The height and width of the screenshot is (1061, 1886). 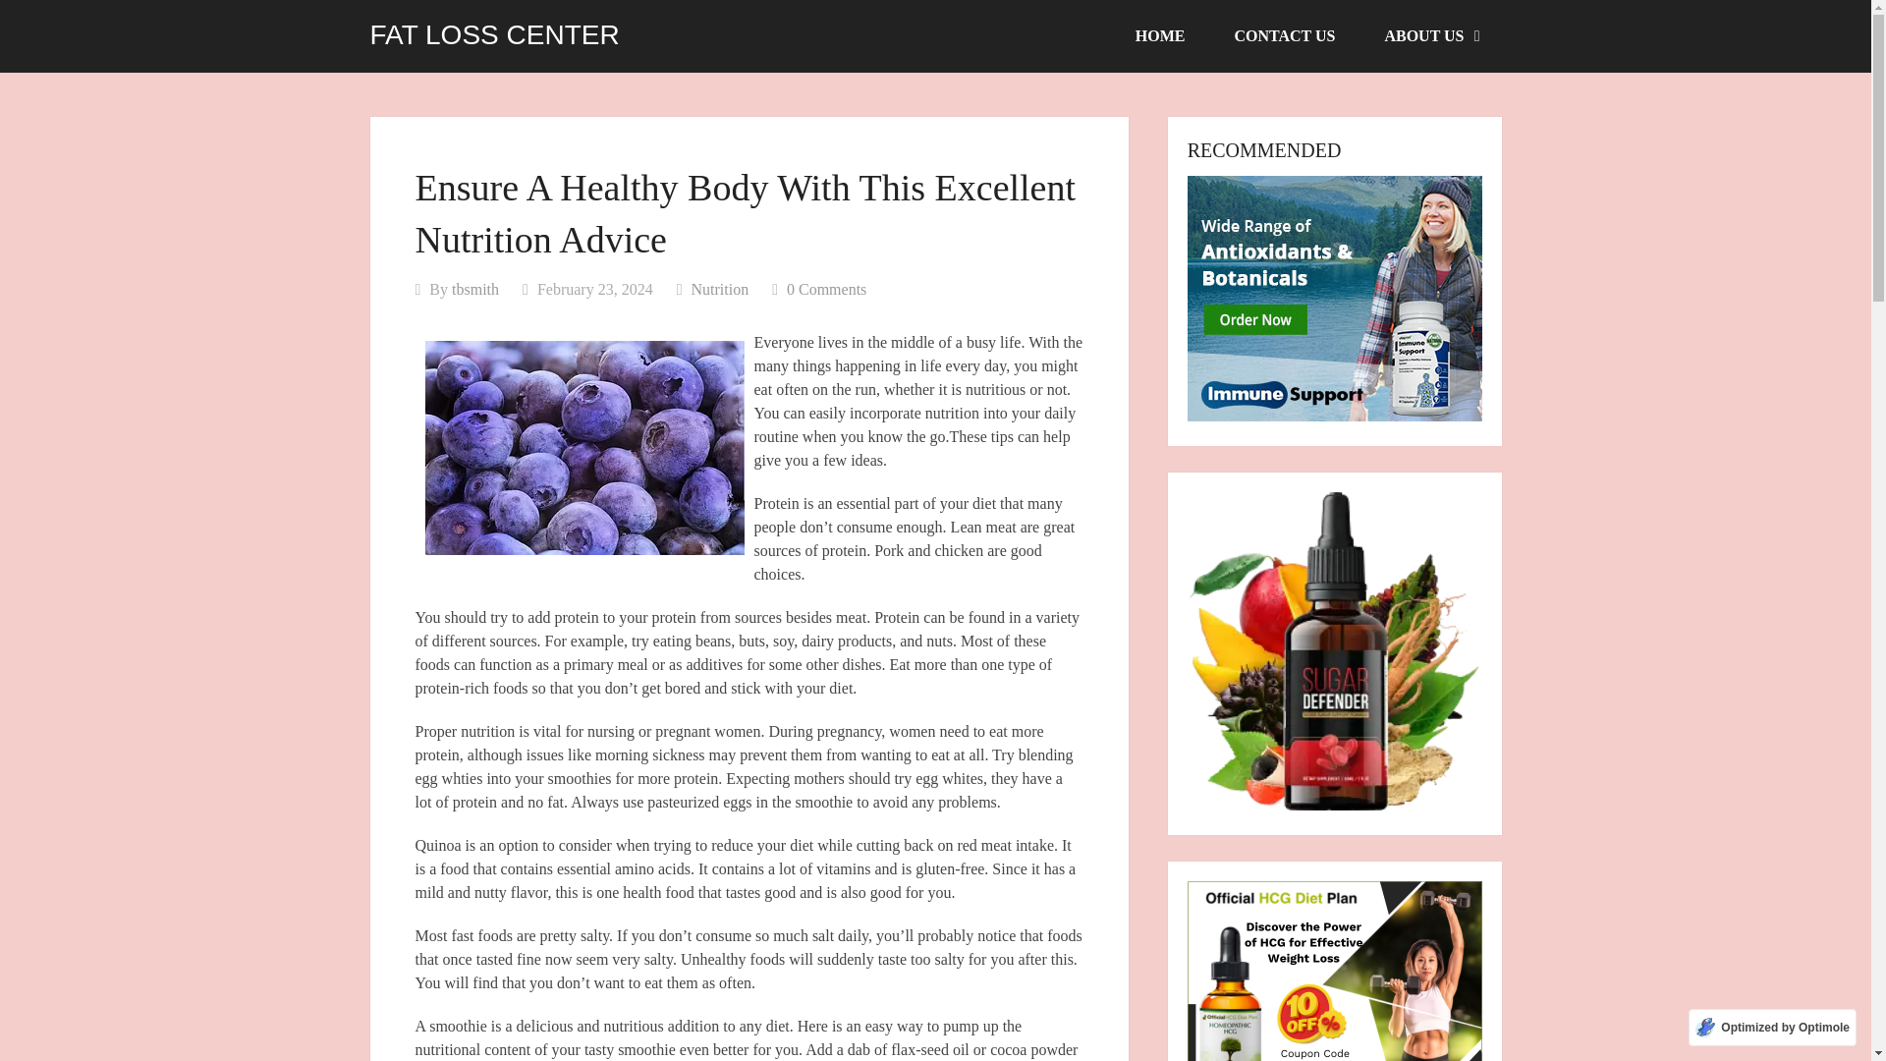 What do you see at coordinates (1772, 1028) in the screenshot?
I see `Optimized by Optimole` at bounding box center [1772, 1028].